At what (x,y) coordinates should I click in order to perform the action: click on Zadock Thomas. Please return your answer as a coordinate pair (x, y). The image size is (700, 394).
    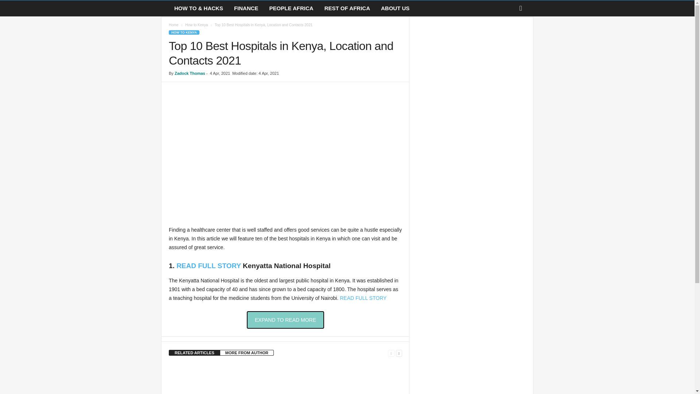
    Looking at the image, I should click on (190, 73).